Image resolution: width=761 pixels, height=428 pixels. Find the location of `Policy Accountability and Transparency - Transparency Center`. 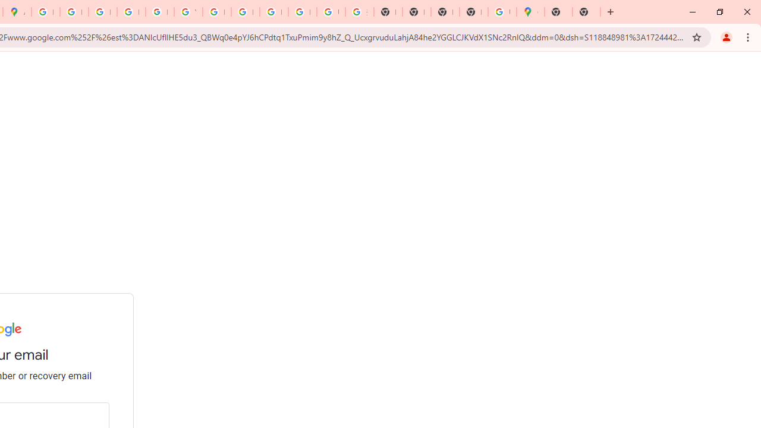

Policy Accountability and Transparency - Transparency Center is located at coordinates (45, 12).